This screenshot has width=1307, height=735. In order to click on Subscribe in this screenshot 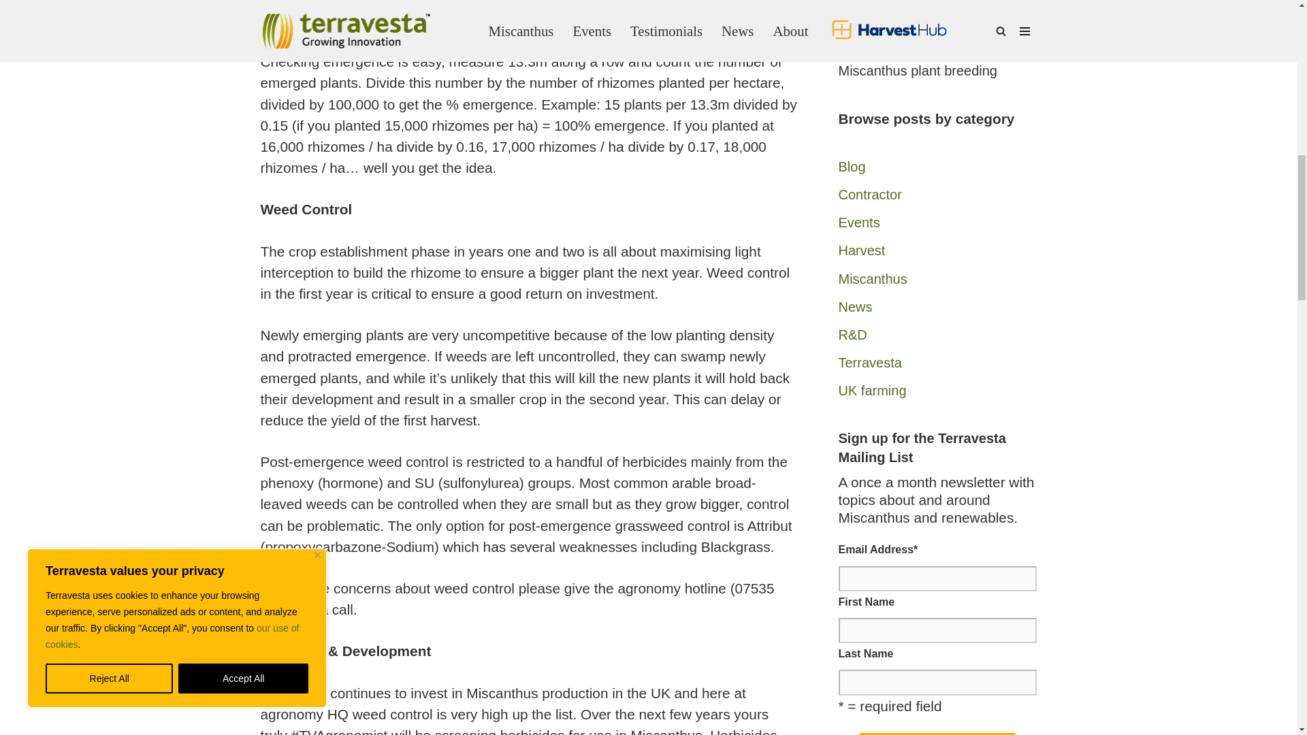, I will do `click(937, 734)`.